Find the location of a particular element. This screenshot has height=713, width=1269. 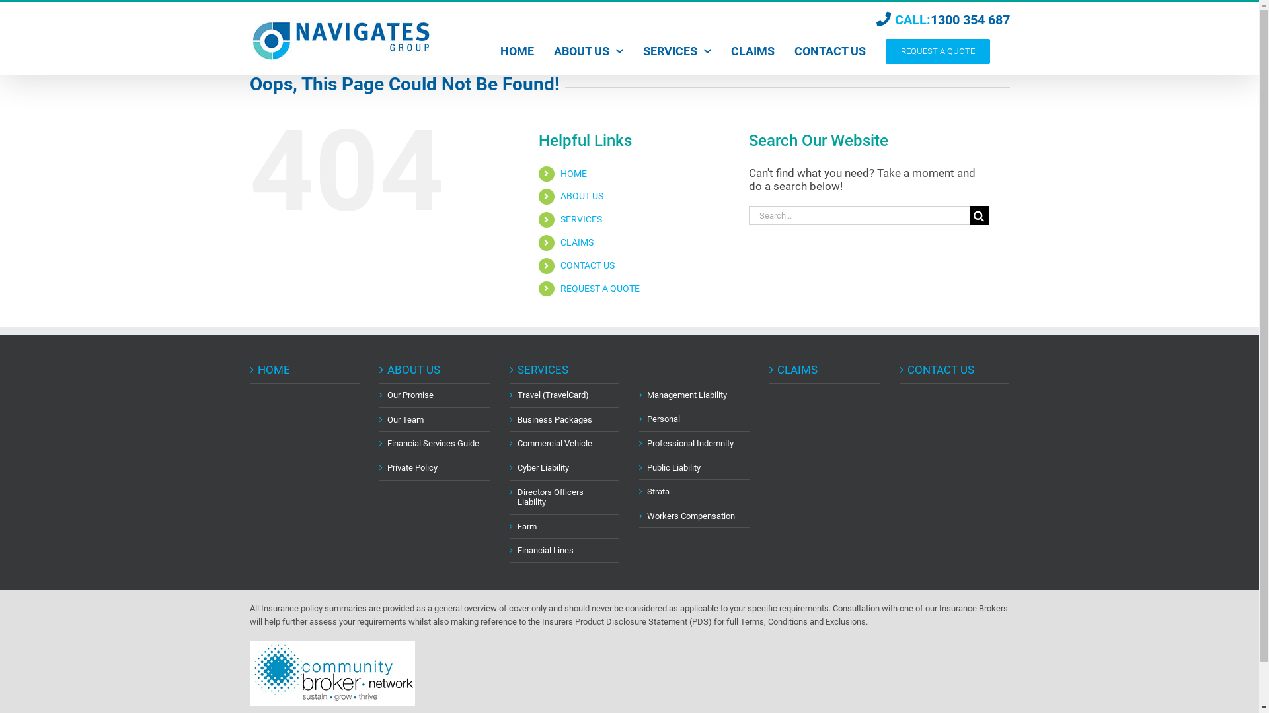

ABOUT US is located at coordinates (588, 51).